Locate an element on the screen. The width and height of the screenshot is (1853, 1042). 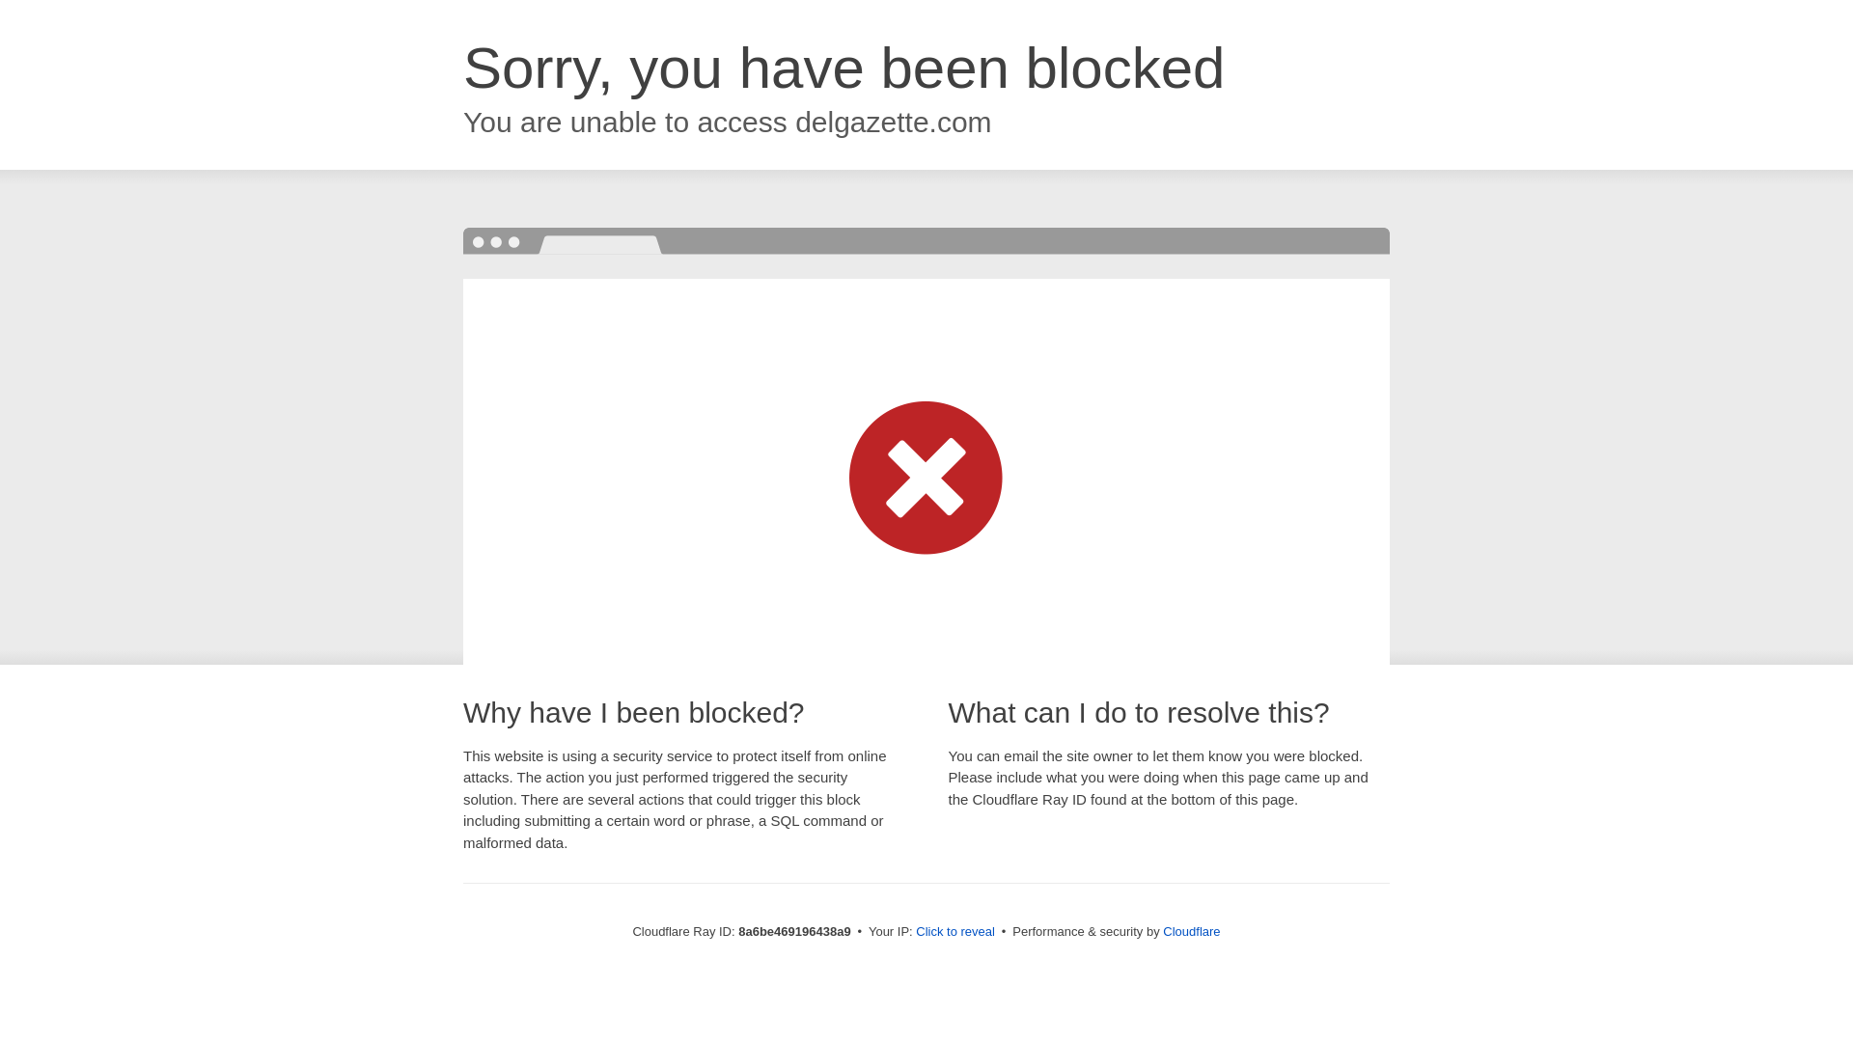
Click to reveal is located at coordinates (955, 932).